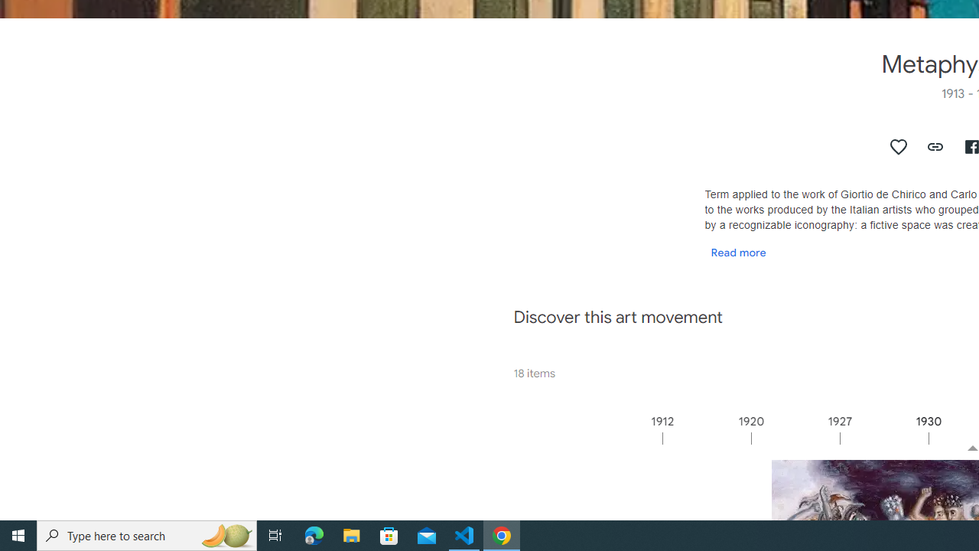 This screenshot has height=551, width=979. I want to click on 1912, so click(706, 438).